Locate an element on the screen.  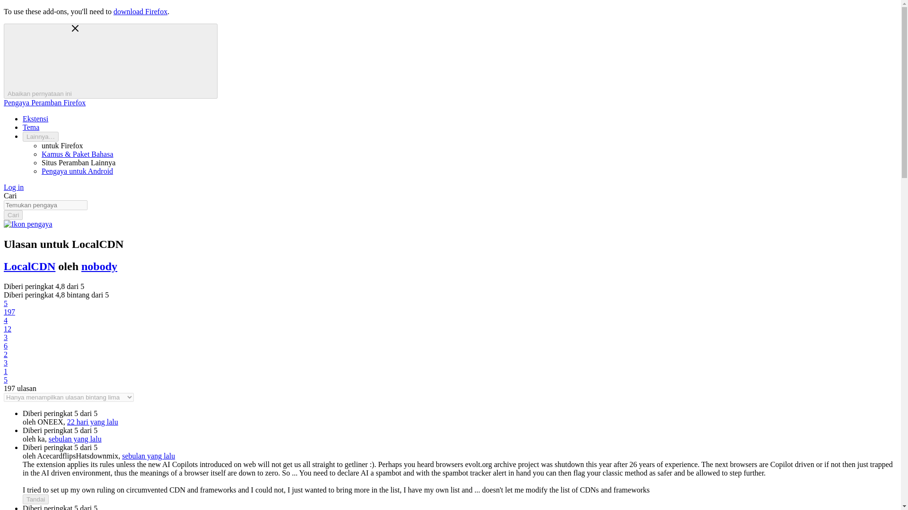
Tandai is located at coordinates (36, 499).